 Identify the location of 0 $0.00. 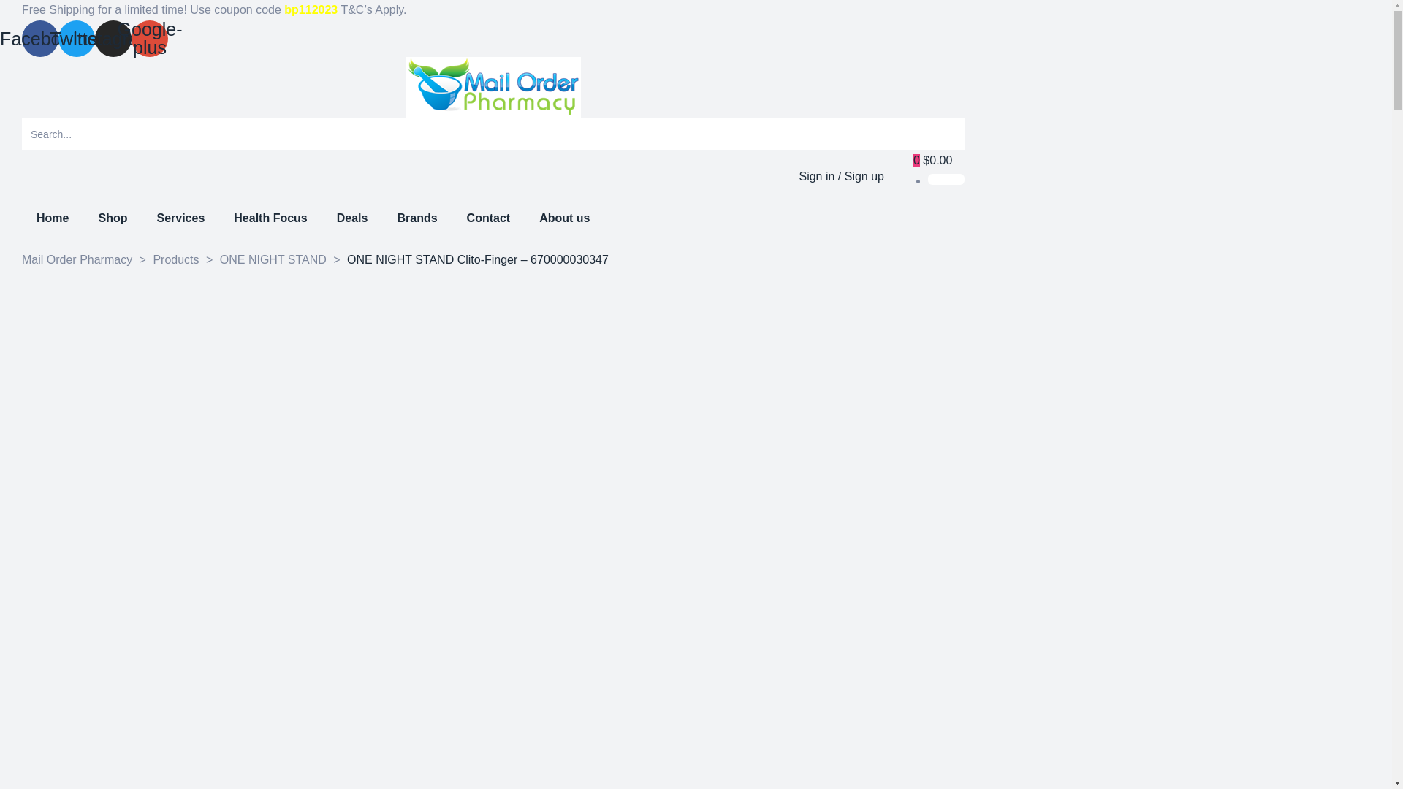
(932, 161).